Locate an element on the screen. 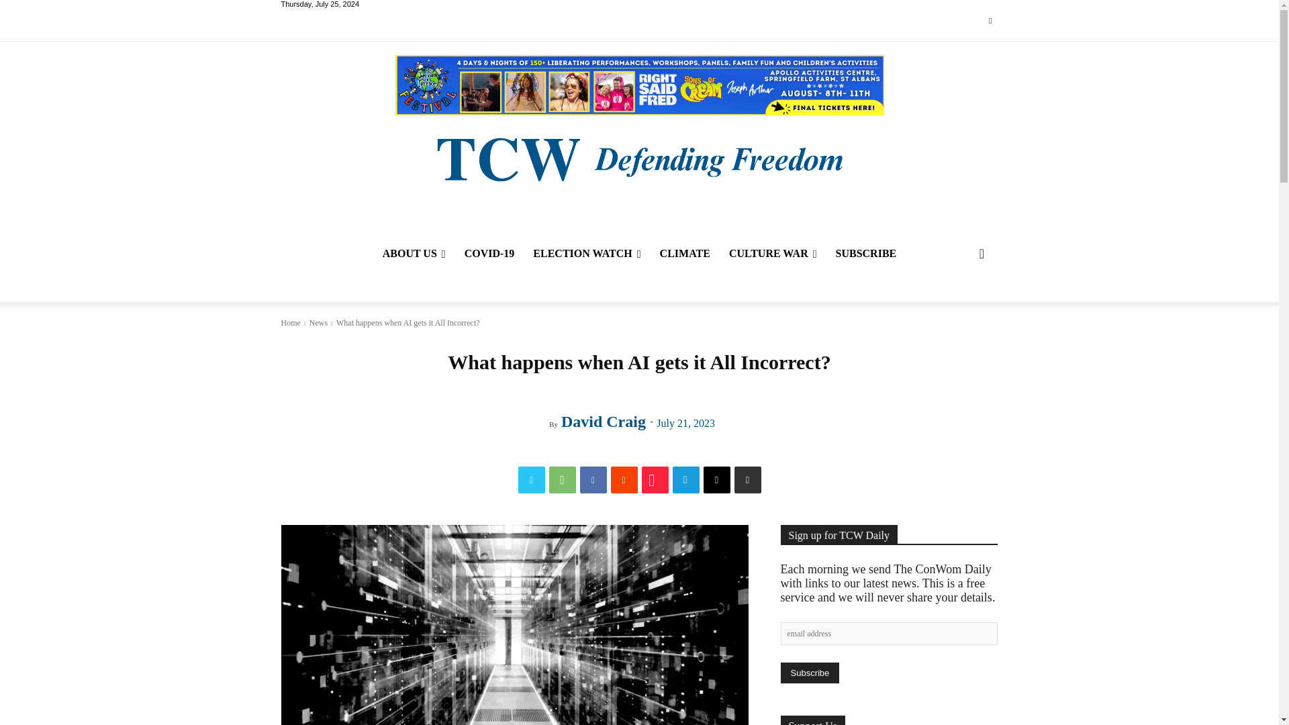 Image resolution: width=1289 pixels, height=725 pixels. Facebook is located at coordinates (593, 480).